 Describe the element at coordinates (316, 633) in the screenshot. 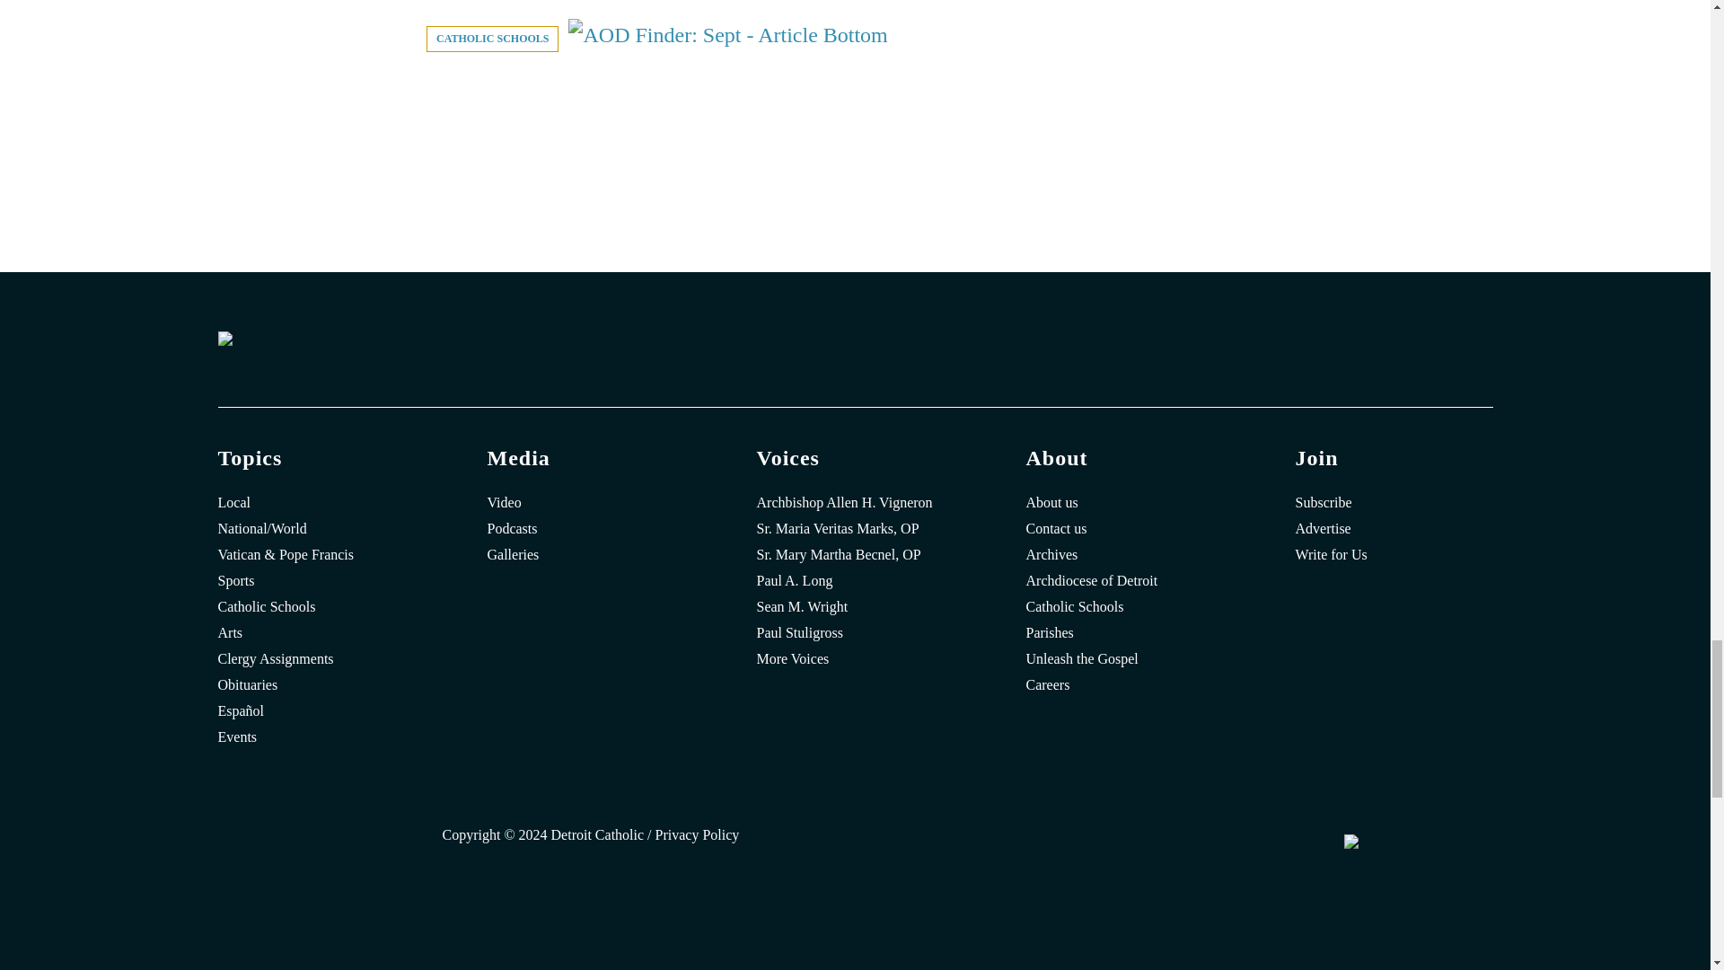

I see `Arts` at that location.